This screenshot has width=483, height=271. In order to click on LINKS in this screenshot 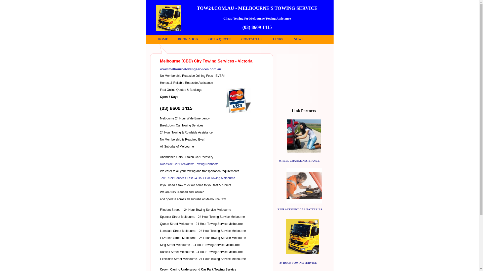, I will do `click(278, 39)`.